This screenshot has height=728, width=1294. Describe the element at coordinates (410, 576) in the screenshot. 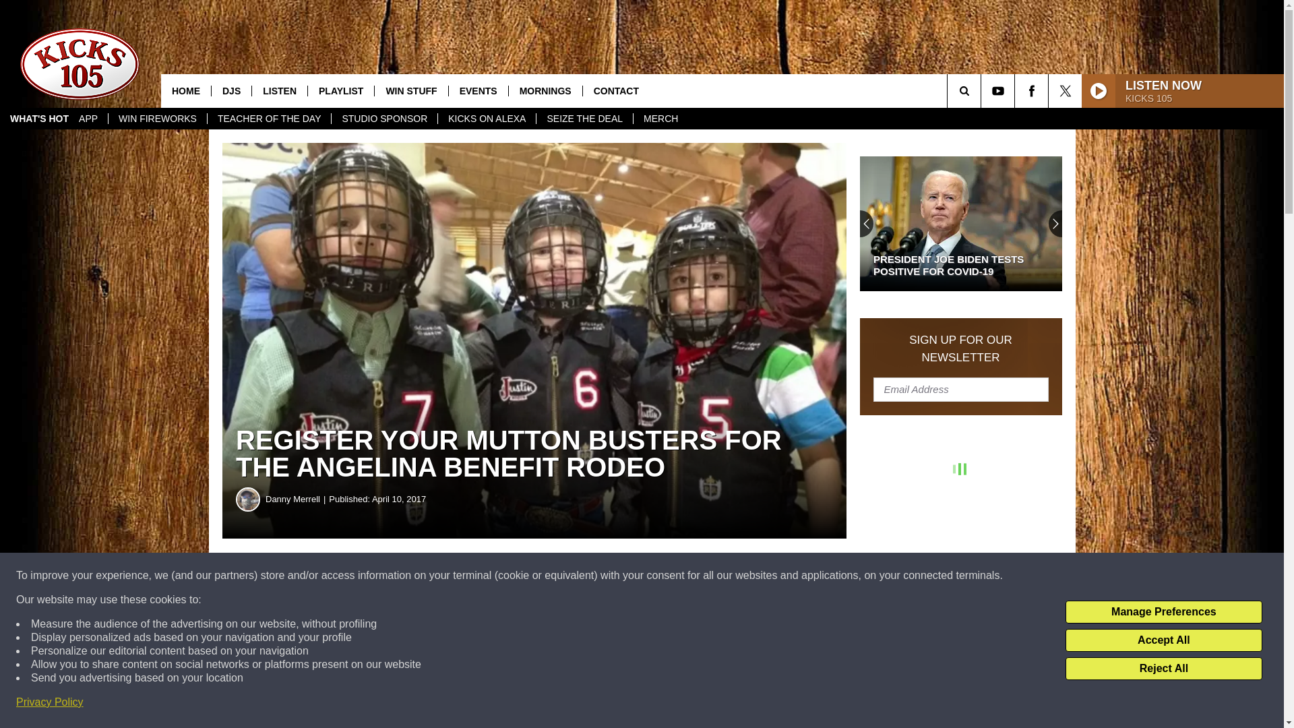

I see `Share on Facebook` at that location.